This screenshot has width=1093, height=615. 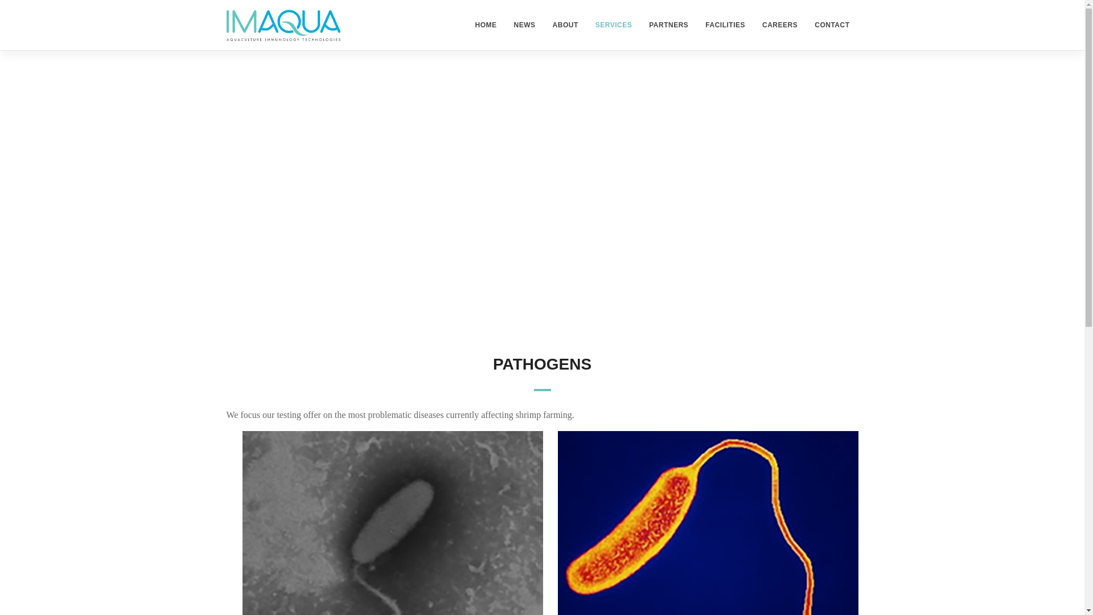 What do you see at coordinates (486, 25) in the screenshot?
I see `Home` at bounding box center [486, 25].